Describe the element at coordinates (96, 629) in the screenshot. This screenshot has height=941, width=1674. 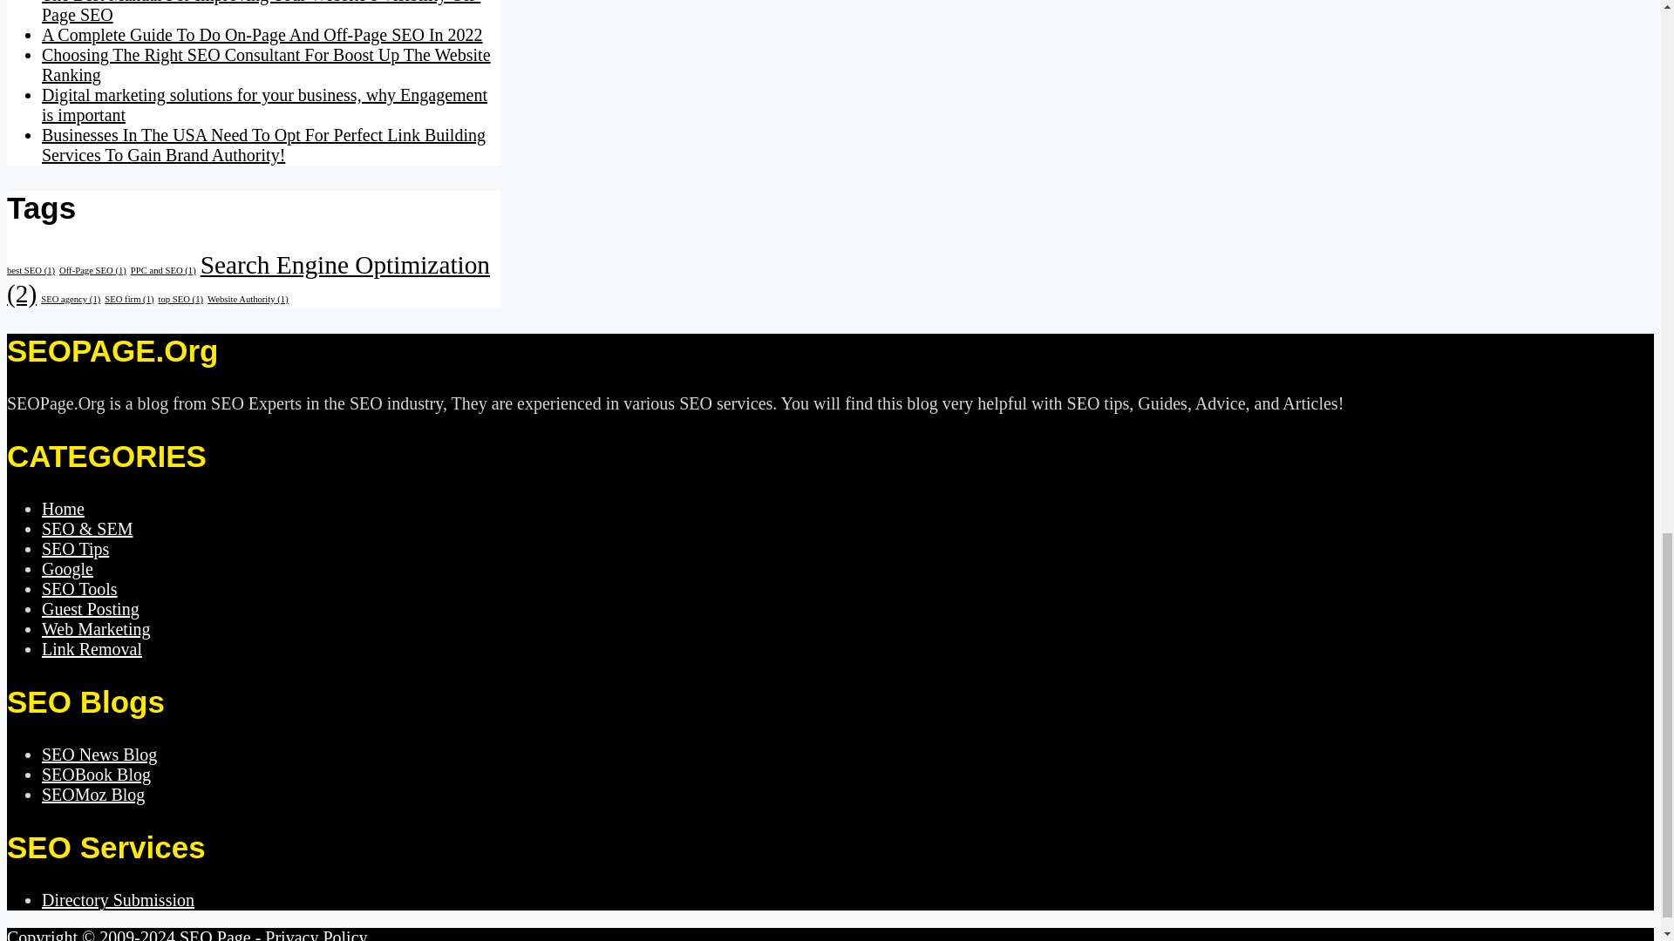
I see `Web Marketing` at that location.